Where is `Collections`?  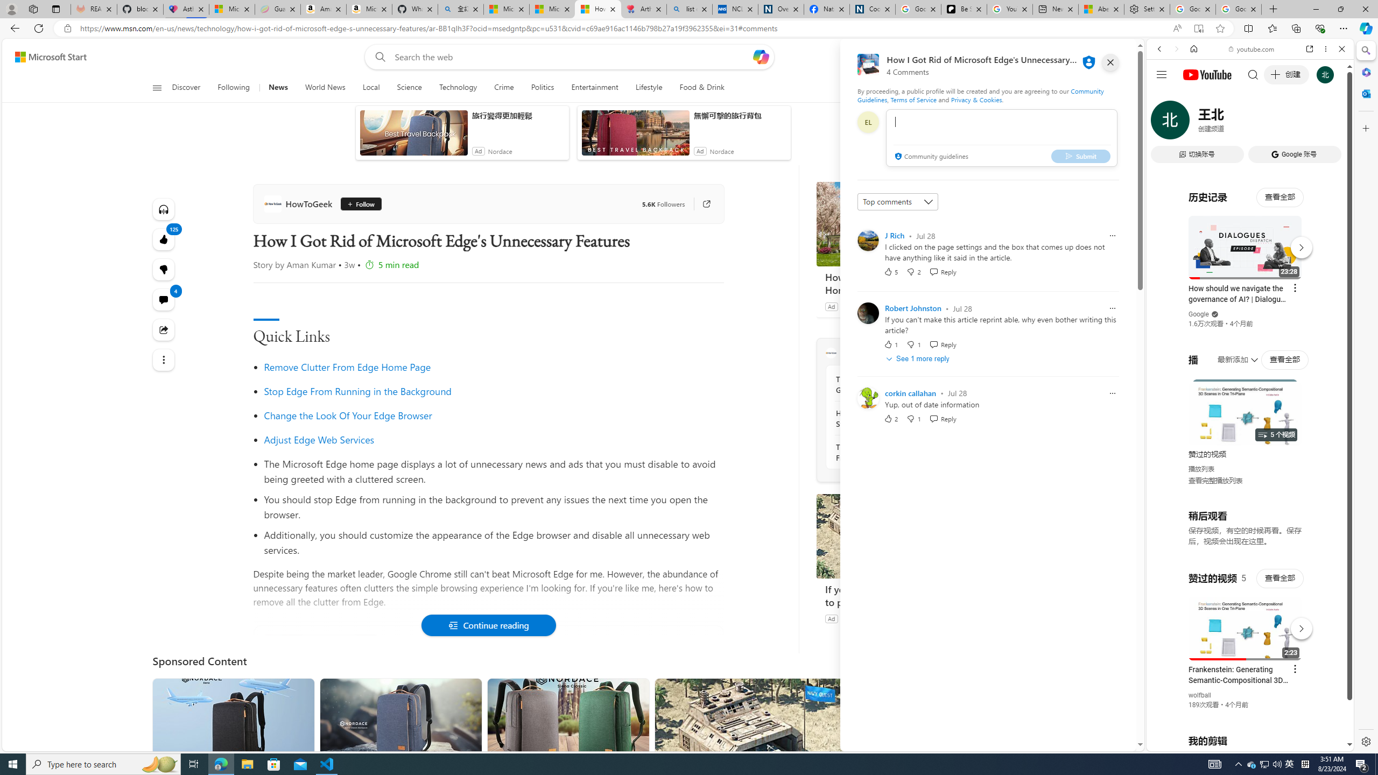
Collections is located at coordinates (1296, 28).